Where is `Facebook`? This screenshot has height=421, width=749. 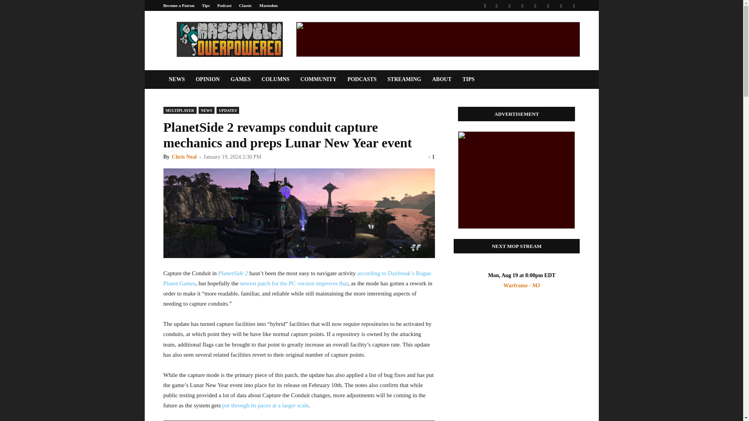
Facebook is located at coordinates (496, 5).